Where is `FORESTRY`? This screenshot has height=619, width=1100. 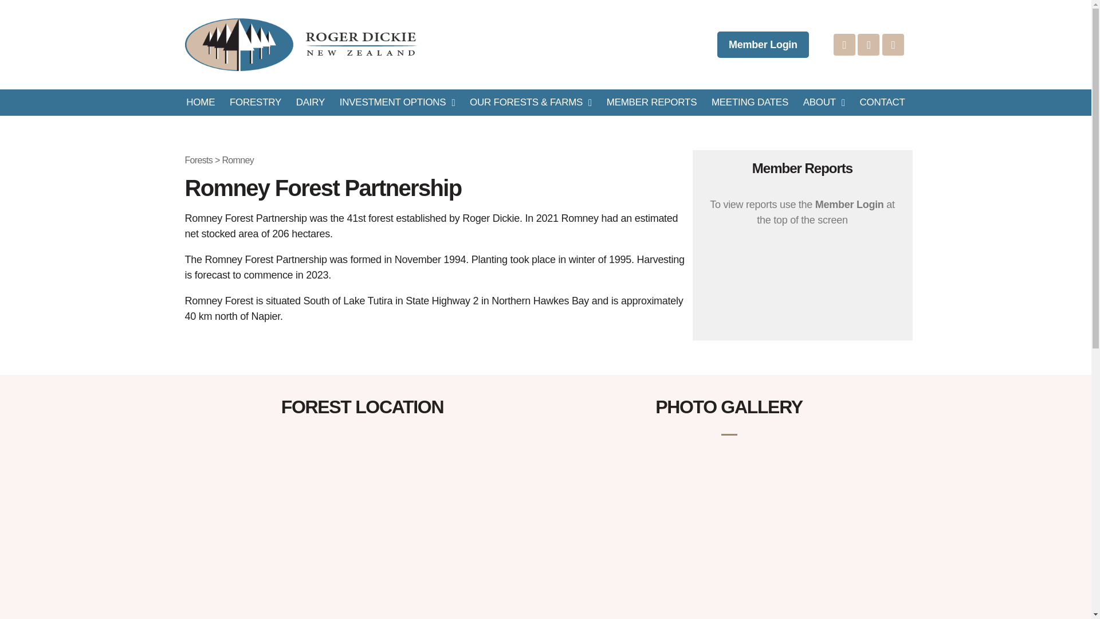
FORESTRY is located at coordinates (255, 102).